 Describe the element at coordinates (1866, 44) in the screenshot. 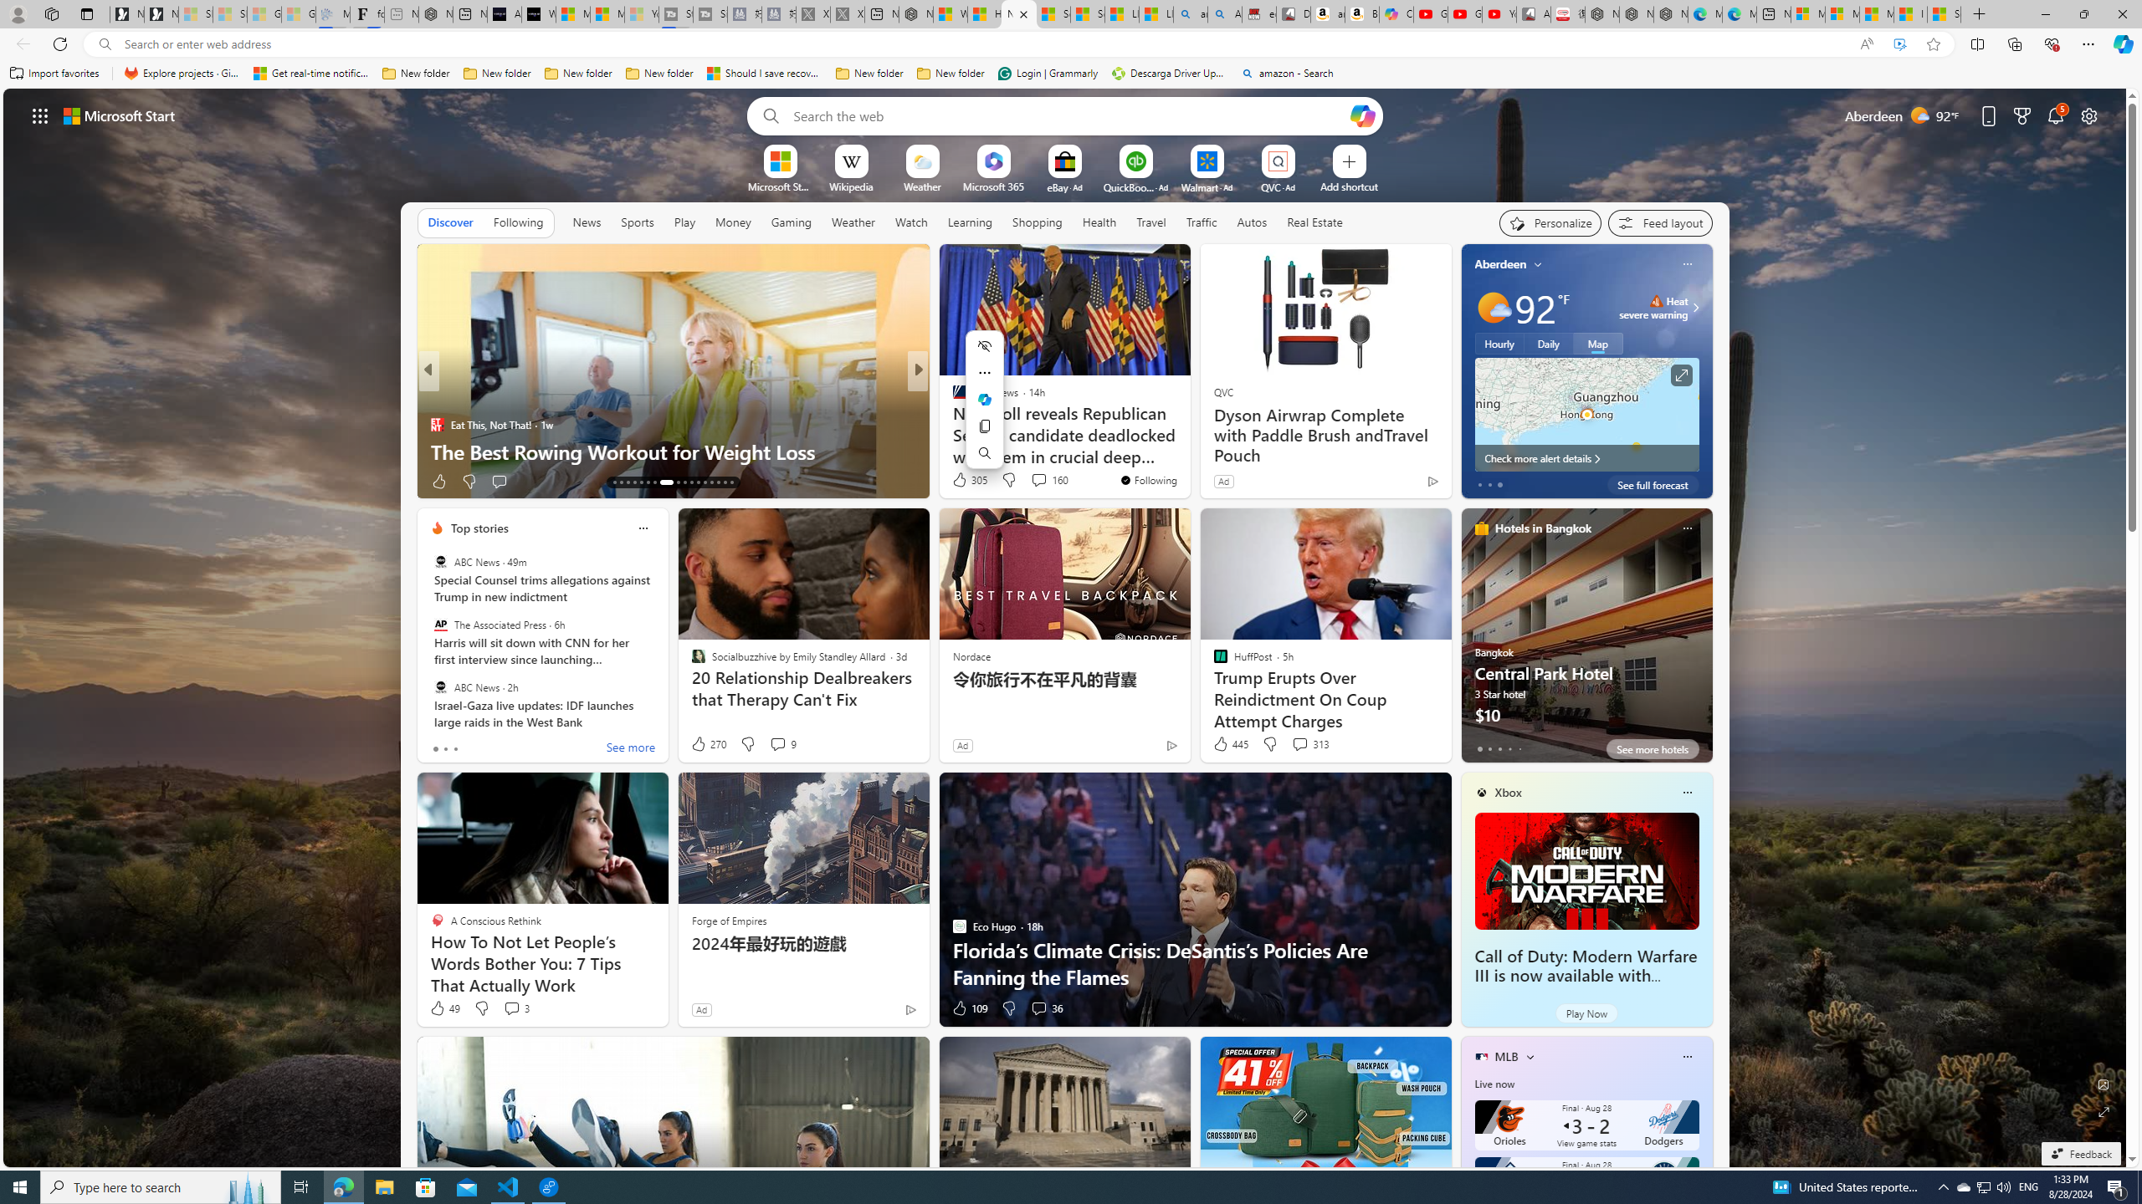

I see `Read aloud this page (Ctrl+Shift+U)` at that location.